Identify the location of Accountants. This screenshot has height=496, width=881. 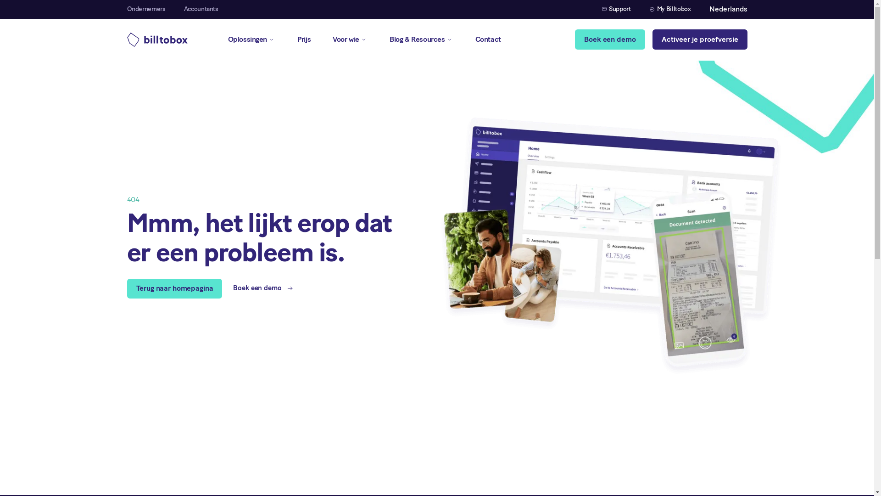
(201, 9).